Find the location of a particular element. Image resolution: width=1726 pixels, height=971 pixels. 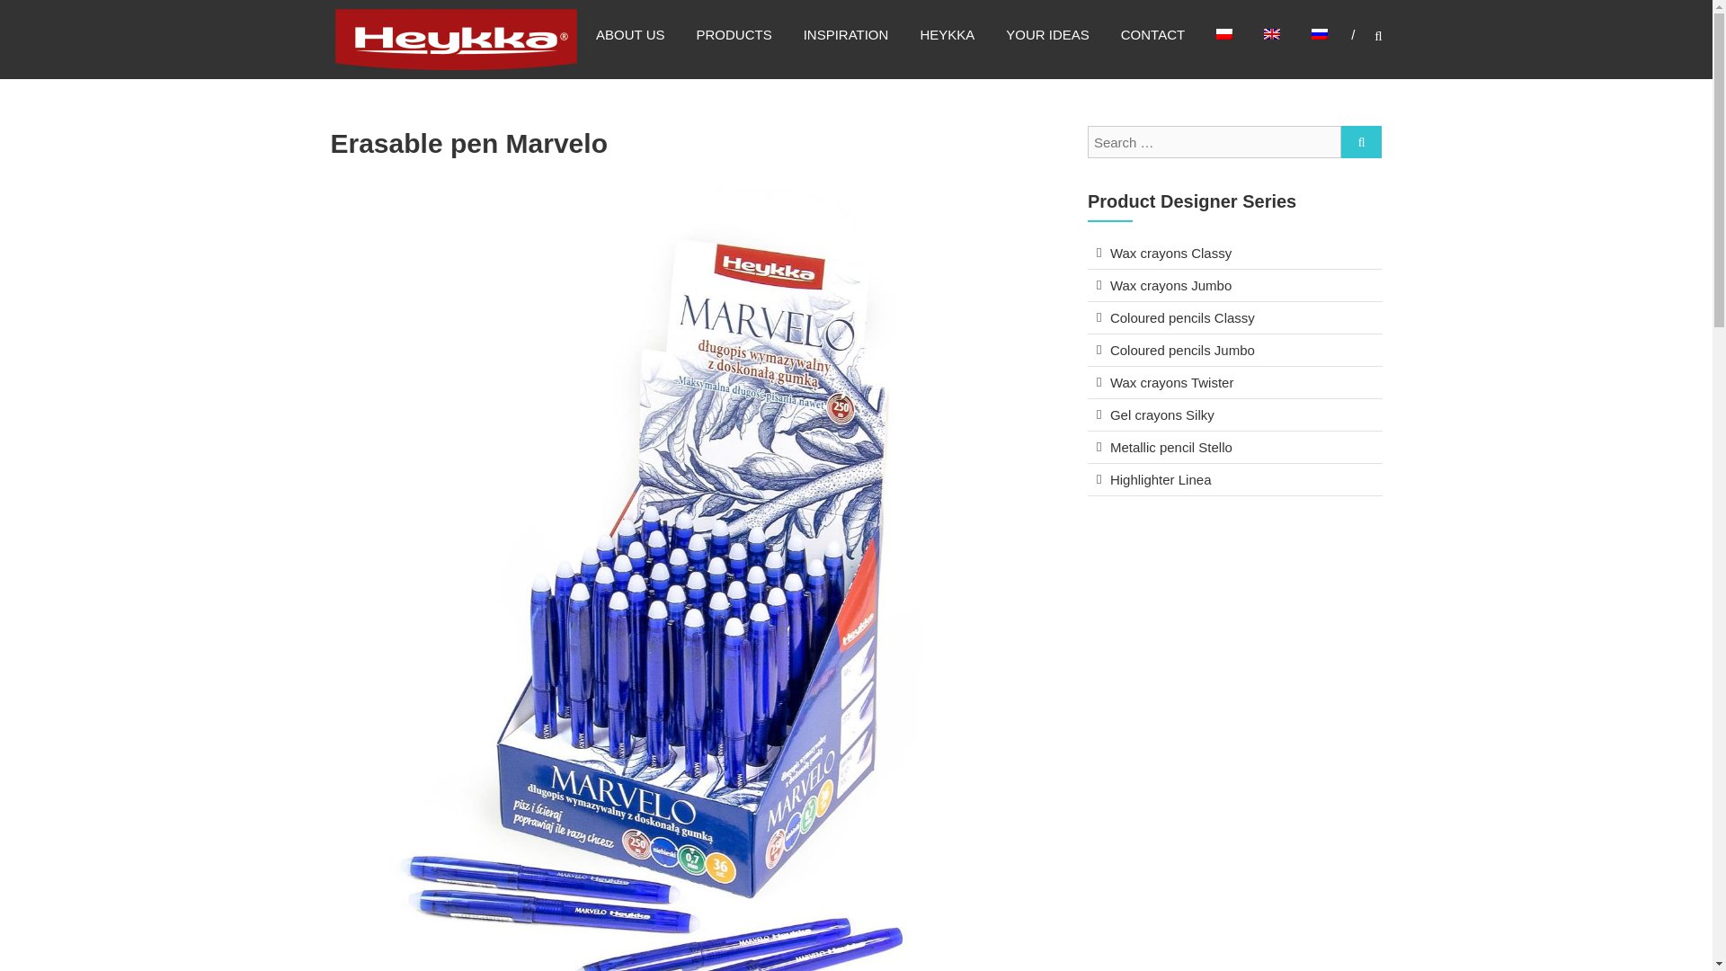

Search is located at coordinates (1460, 485).